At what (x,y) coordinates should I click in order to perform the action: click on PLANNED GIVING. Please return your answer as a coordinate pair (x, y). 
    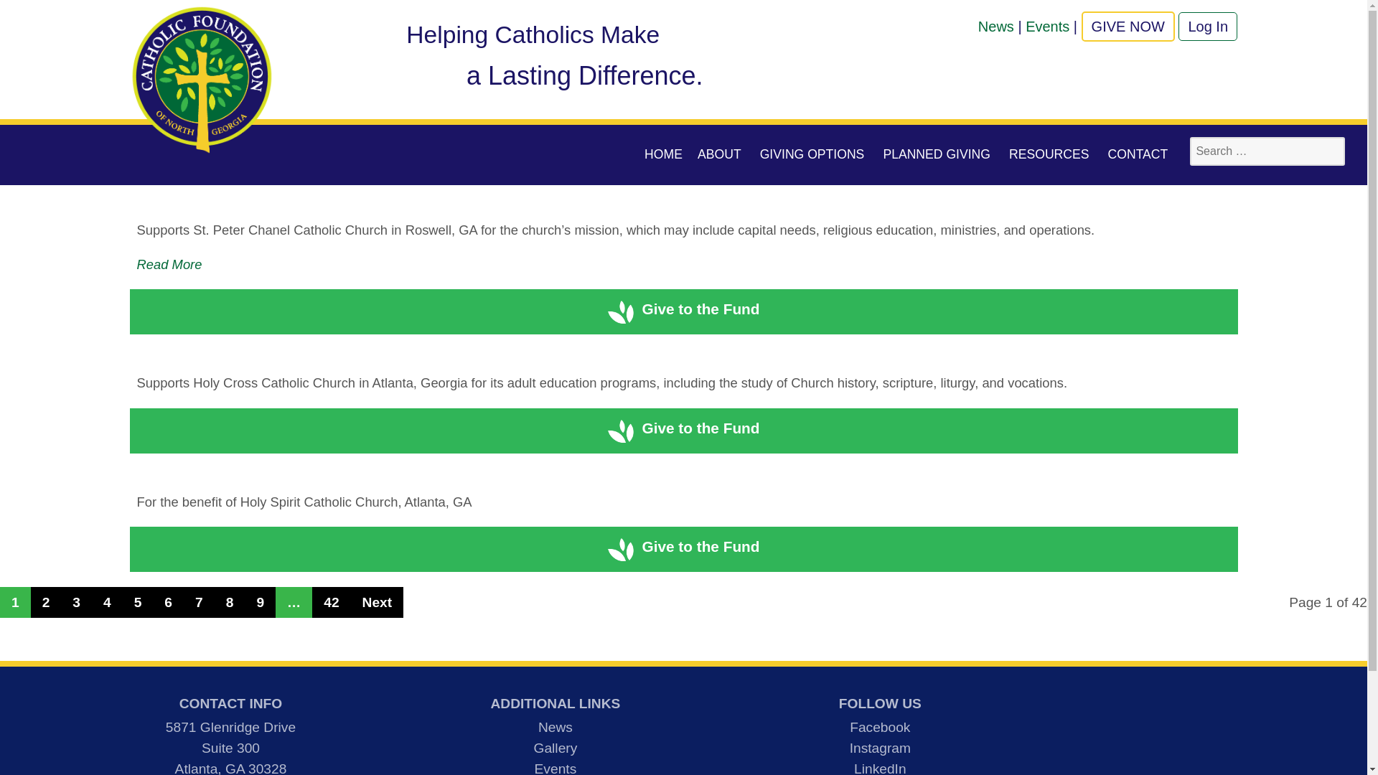
    Looking at the image, I should click on (938, 154).